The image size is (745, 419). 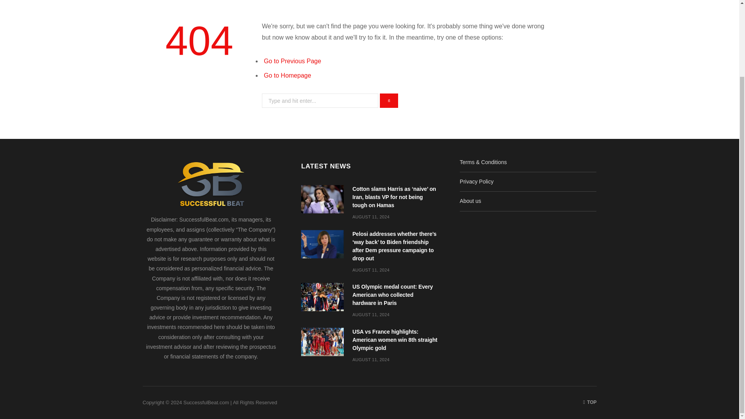 What do you see at coordinates (320, 100) in the screenshot?
I see `Search for:` at bounding box center [320, 100].